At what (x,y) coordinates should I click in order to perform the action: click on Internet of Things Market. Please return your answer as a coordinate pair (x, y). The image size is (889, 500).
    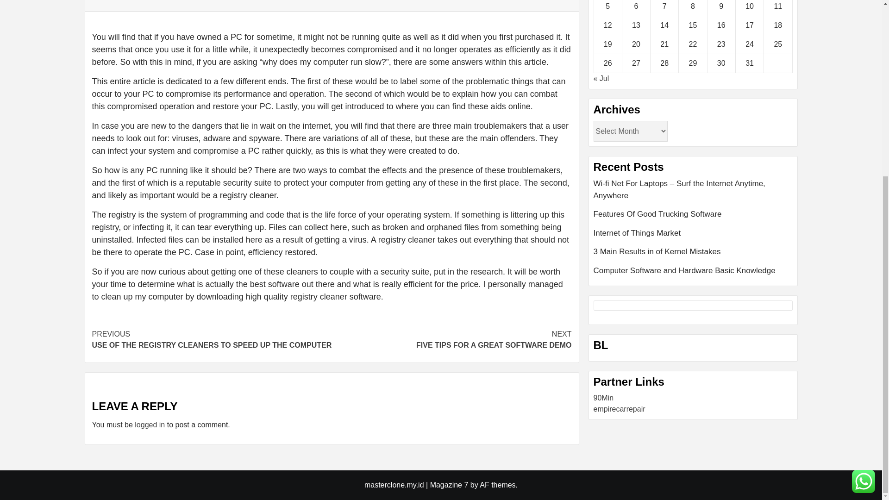
    Looking at the image, I should click on (693, 237).